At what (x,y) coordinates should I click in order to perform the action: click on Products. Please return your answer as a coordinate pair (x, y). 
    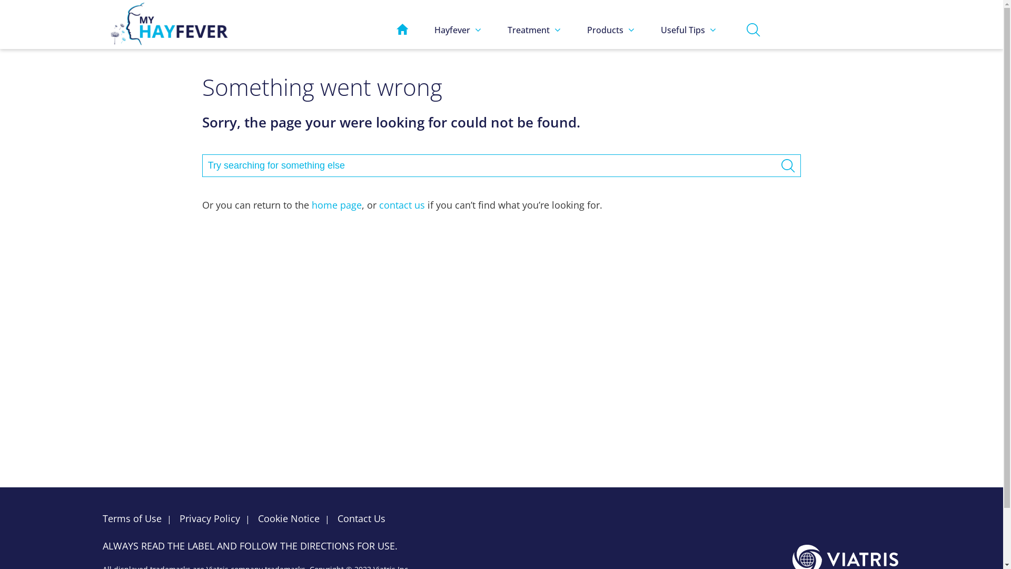
    Looking at the image, I should click on (611, 30).